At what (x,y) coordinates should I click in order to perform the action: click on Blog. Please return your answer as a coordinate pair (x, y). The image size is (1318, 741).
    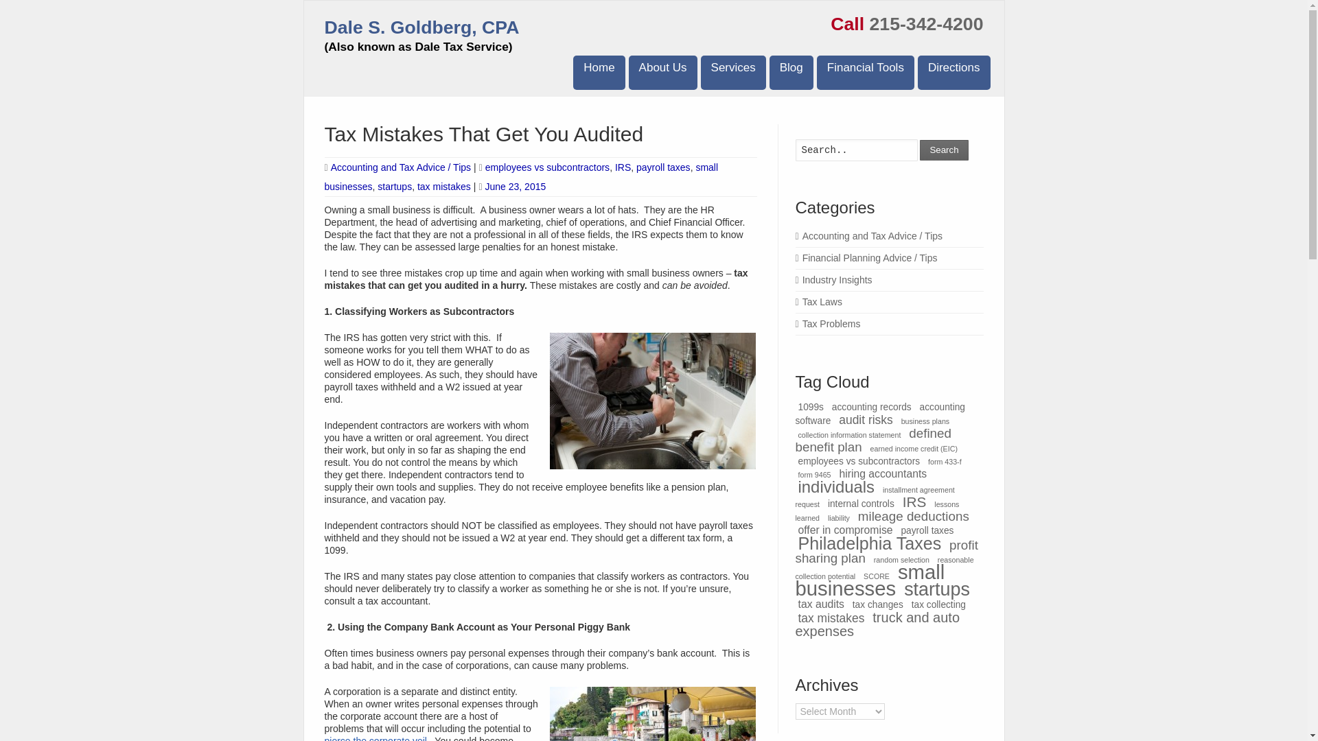
    Looking at the image, I should click on (791, 73).